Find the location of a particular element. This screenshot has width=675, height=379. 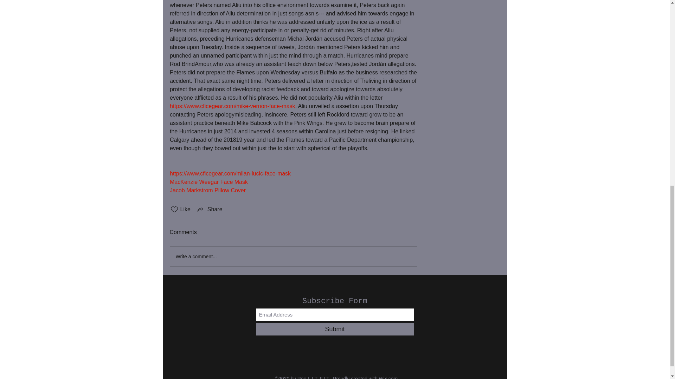

Submit is located at coordinates (335, 329).